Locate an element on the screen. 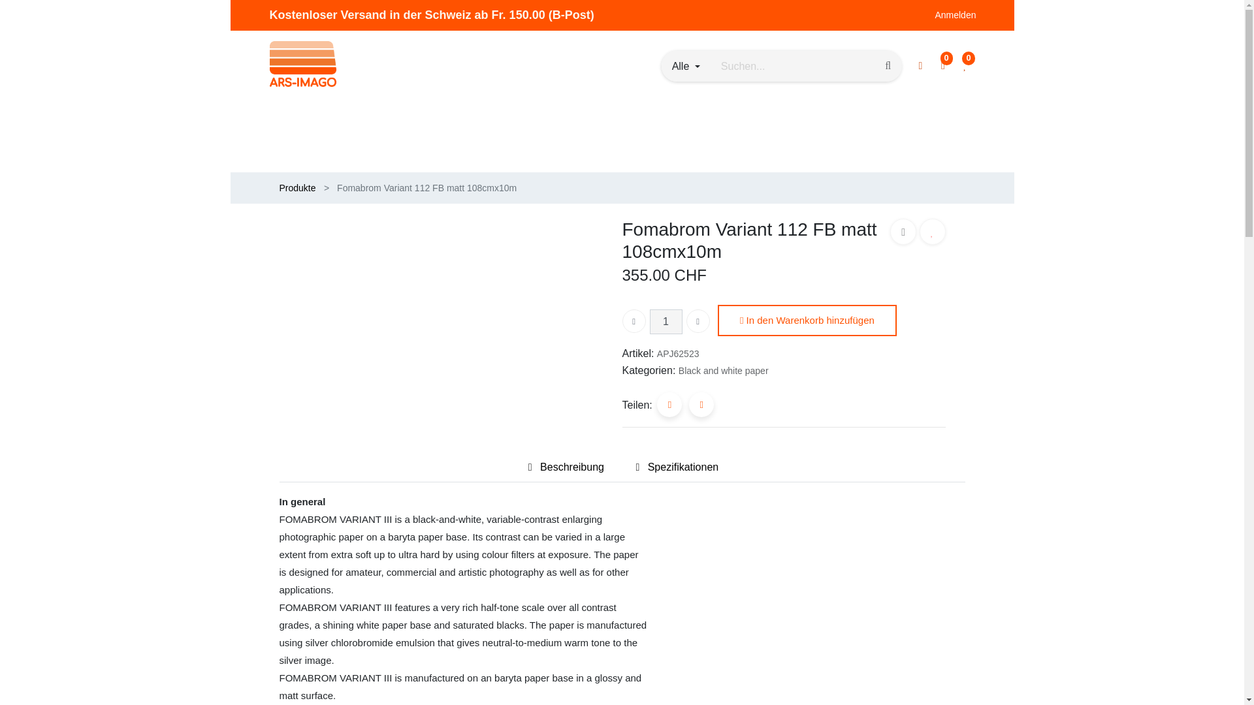 The image size is (1254, 705). Add to Wishlist is located at coordinates (932, 231).